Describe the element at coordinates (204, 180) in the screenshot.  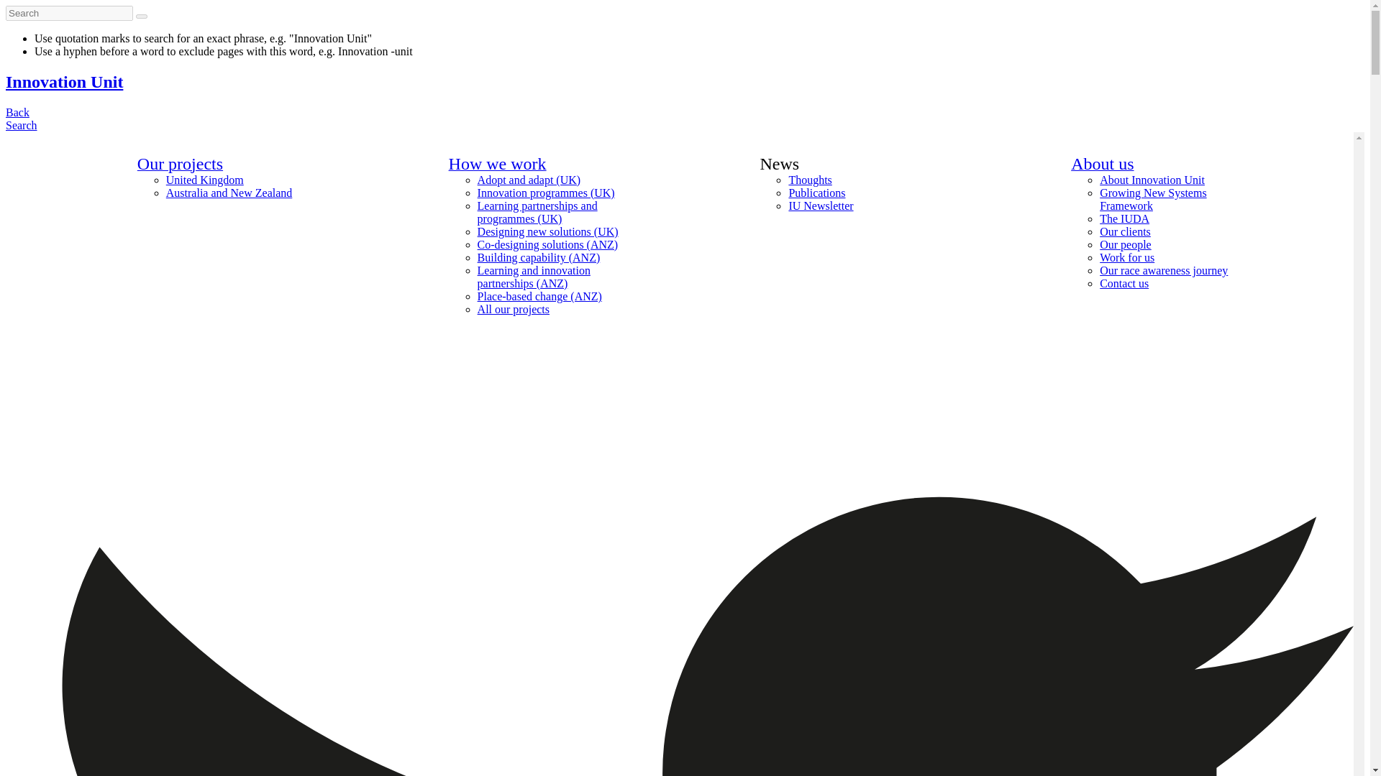
I see `United Kingdom` at that location.